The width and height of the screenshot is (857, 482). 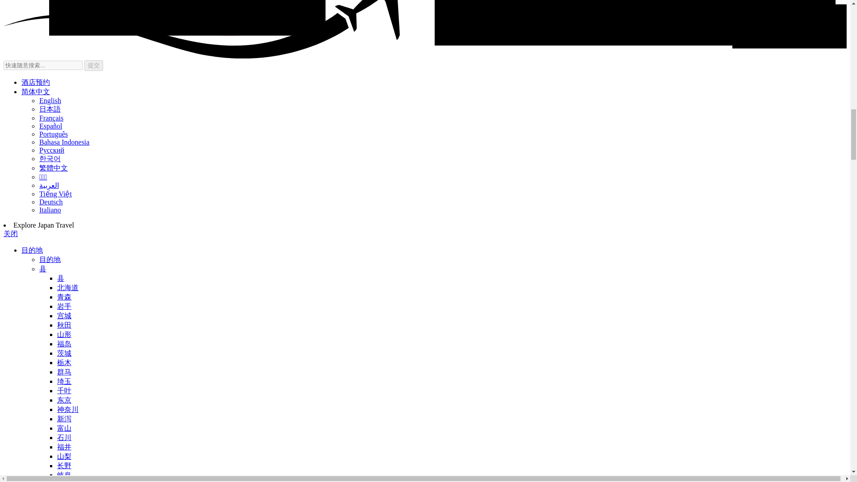 What do you see at coordinates (51, 202) in the screenshot?
I see `Deutsch` at bounding box center [51, 202].